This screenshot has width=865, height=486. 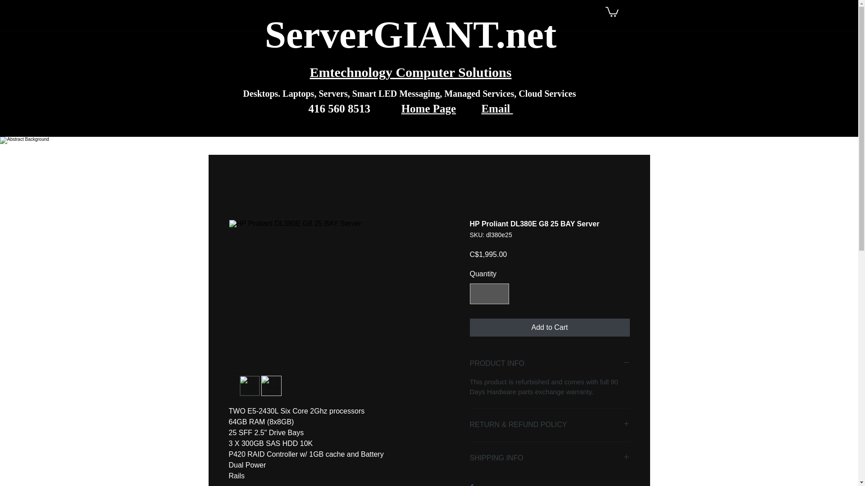 What do you see at coordinates (428, 108) in the screenshot?
I see `Home Page` at bounding box center [428, 108].